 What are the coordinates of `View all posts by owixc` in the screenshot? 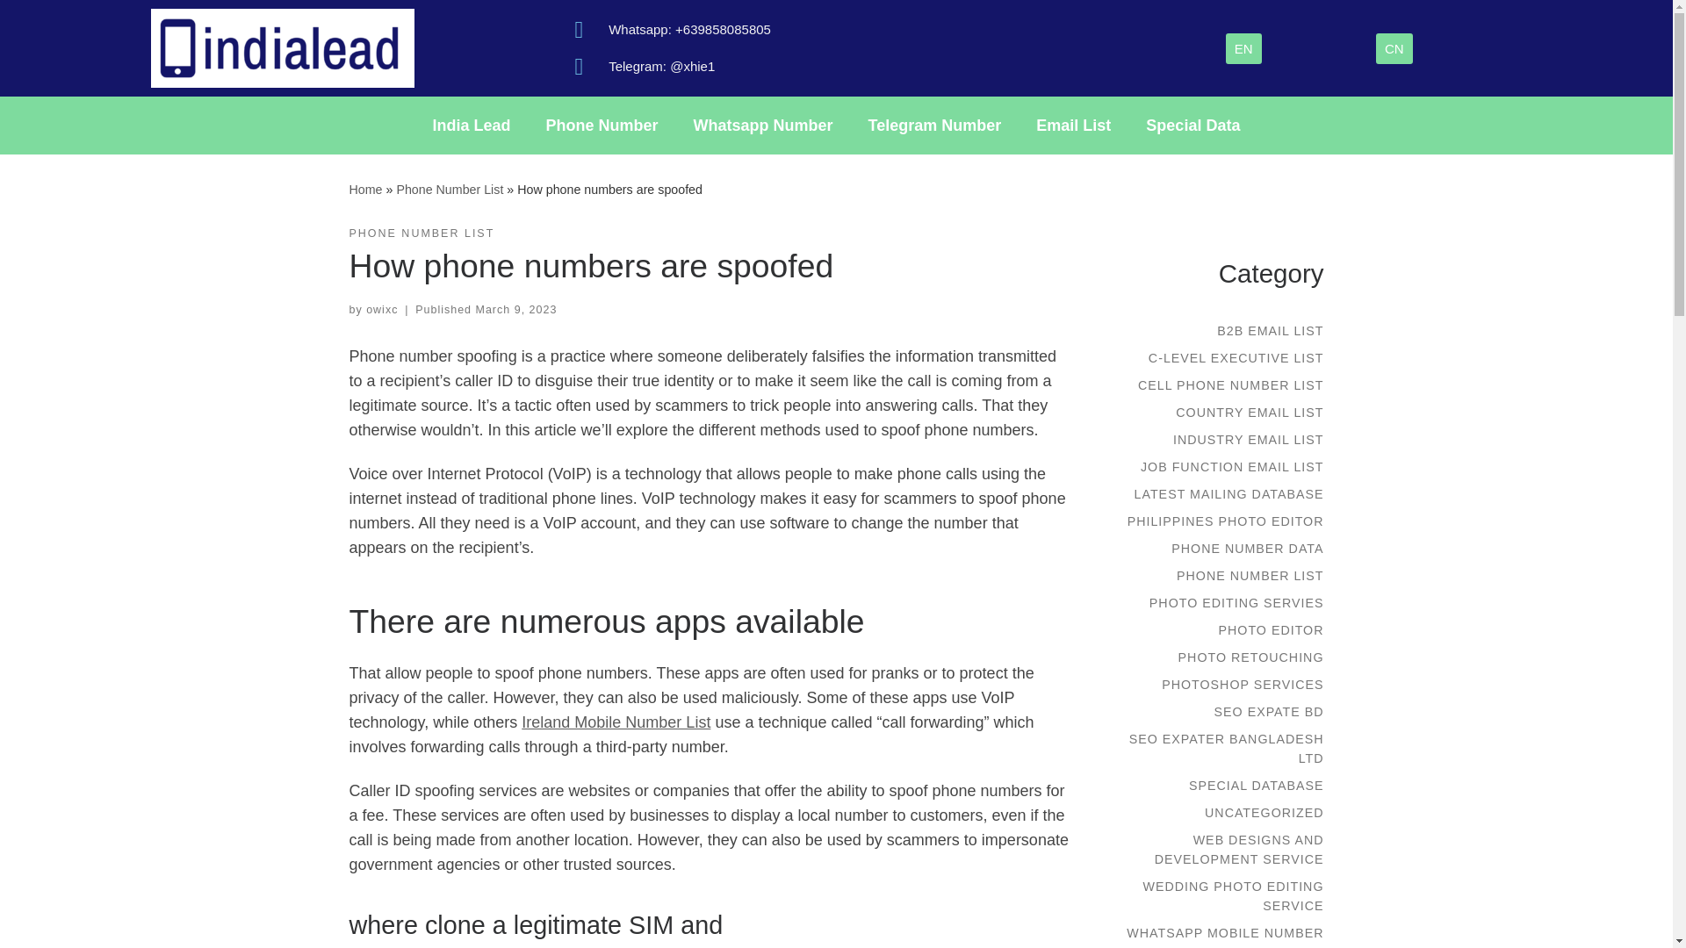 It's located at (381, 309).